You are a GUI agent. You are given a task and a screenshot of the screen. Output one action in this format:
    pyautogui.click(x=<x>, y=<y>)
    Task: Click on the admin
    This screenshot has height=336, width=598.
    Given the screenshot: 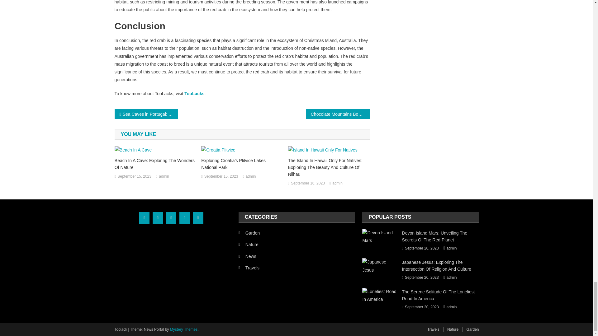 What is the action you would take?
    pyautogui.click(x=338, y=183)
    